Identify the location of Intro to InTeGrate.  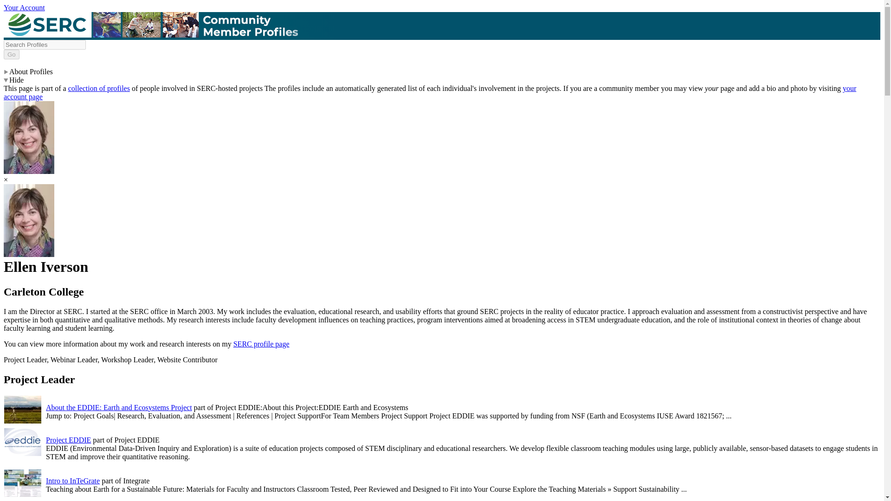
(73, 481).